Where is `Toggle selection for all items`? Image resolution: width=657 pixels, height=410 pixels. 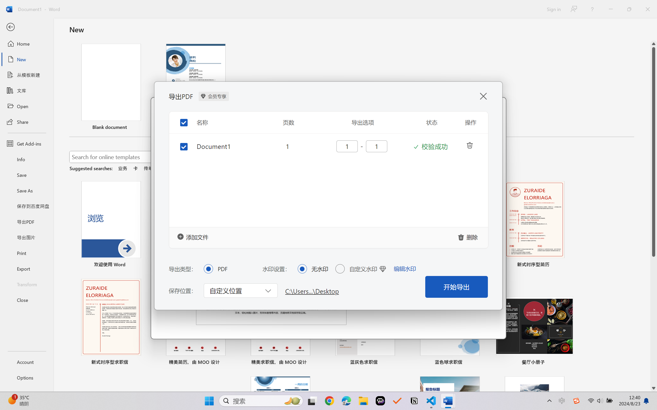 Toggle selection for all items is located at coordinates (180, 118).